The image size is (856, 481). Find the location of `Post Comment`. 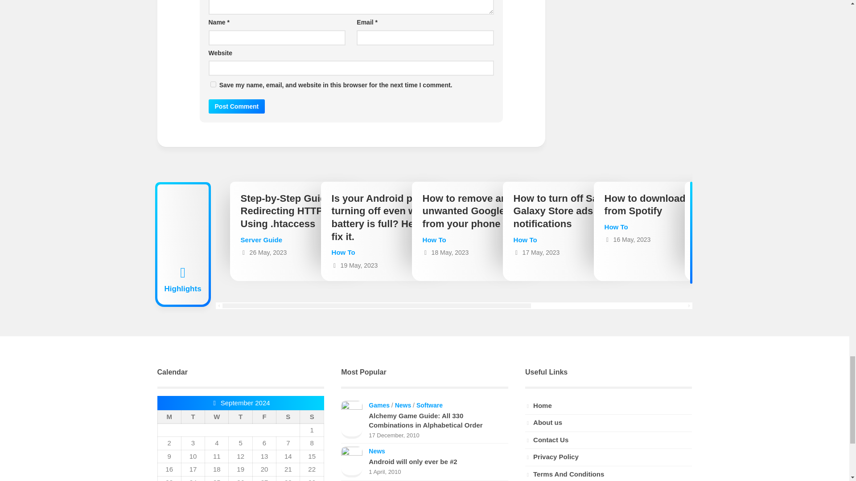

Post Comment is located at coordinates (237, 106).